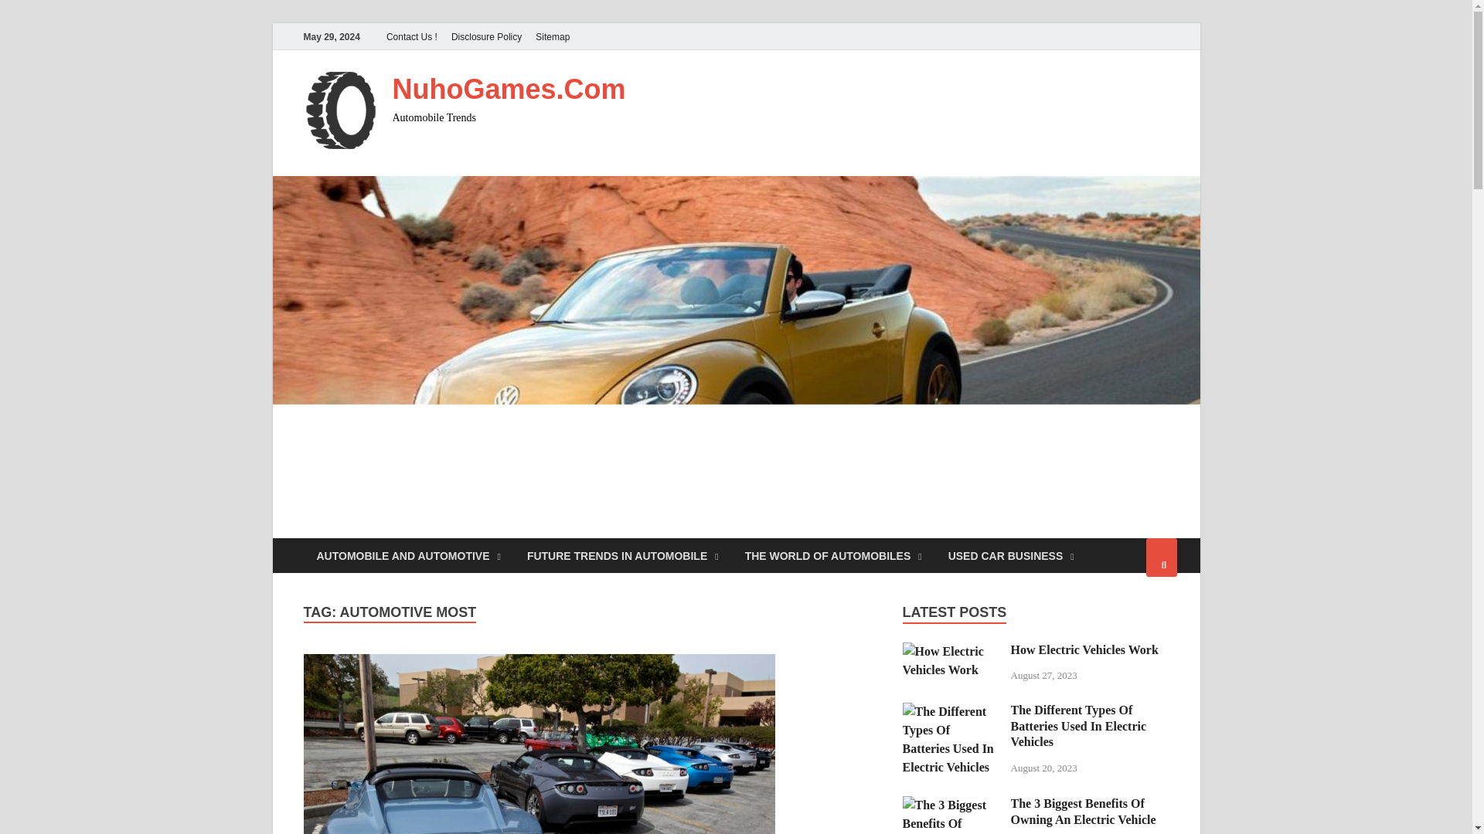 This screenshot has height=834, width=1484. I want to click on The 3 Biggest Benefits Of Owning An Electric Vehicle, so click(951, 805).